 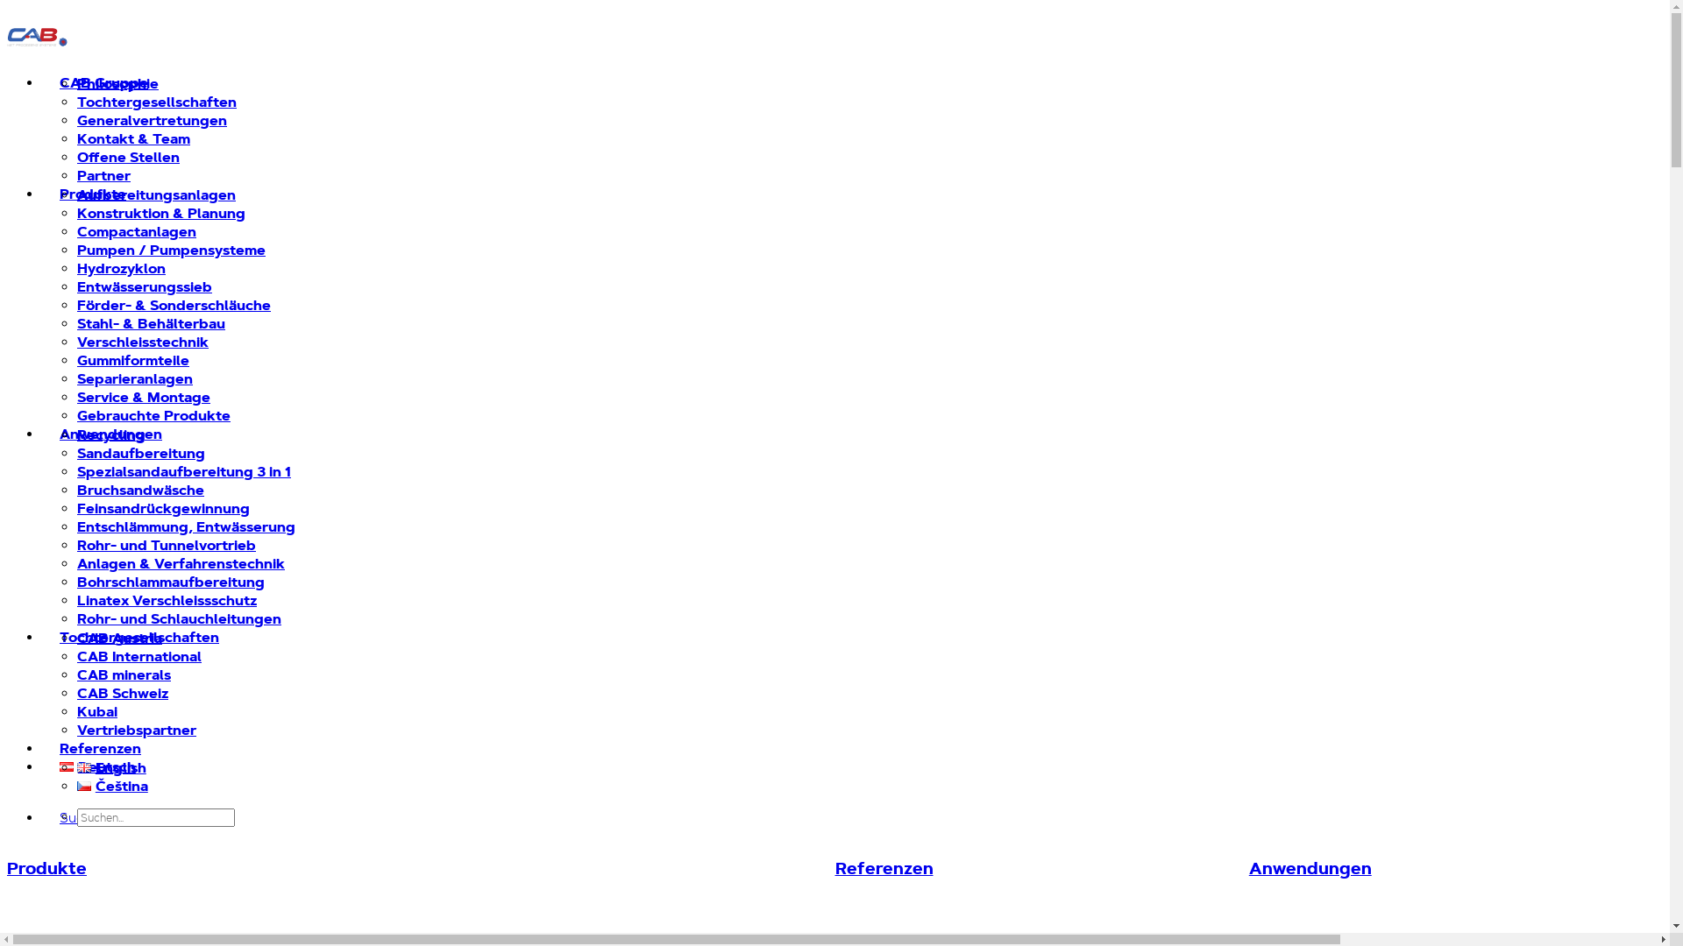 I want to click on Kubai, so click(x=97, y=711).